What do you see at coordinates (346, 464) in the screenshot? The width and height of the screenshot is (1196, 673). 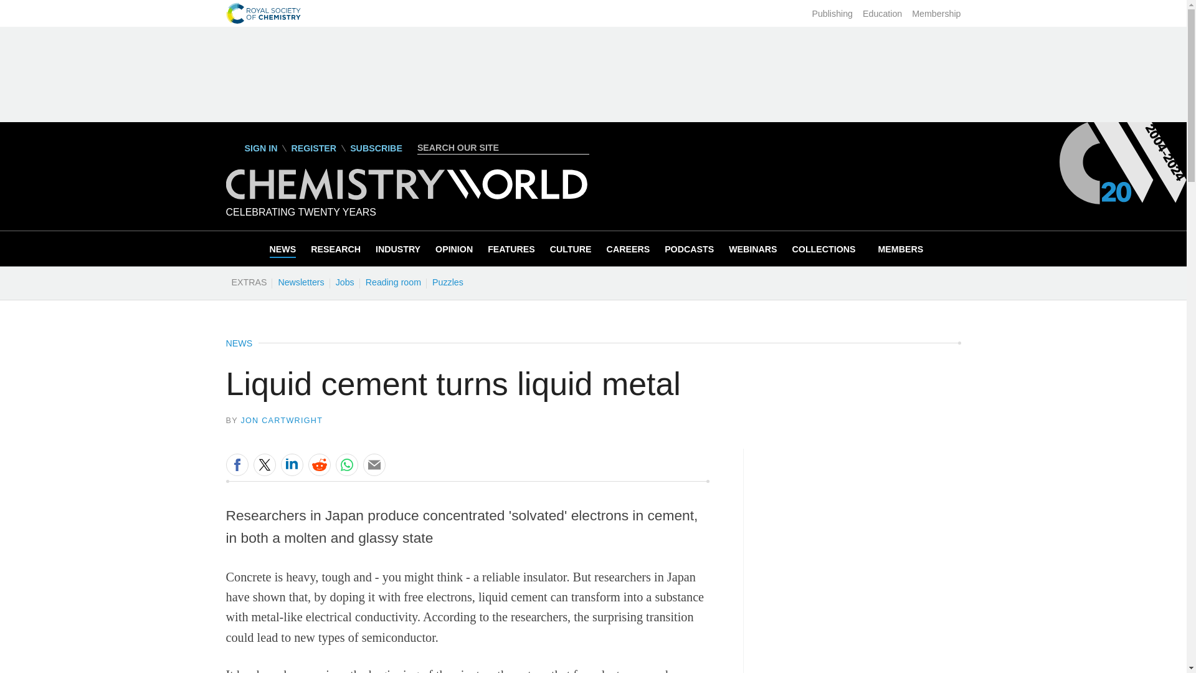 I see `Share this on WhatsApp` at bounding box center [346, 464].